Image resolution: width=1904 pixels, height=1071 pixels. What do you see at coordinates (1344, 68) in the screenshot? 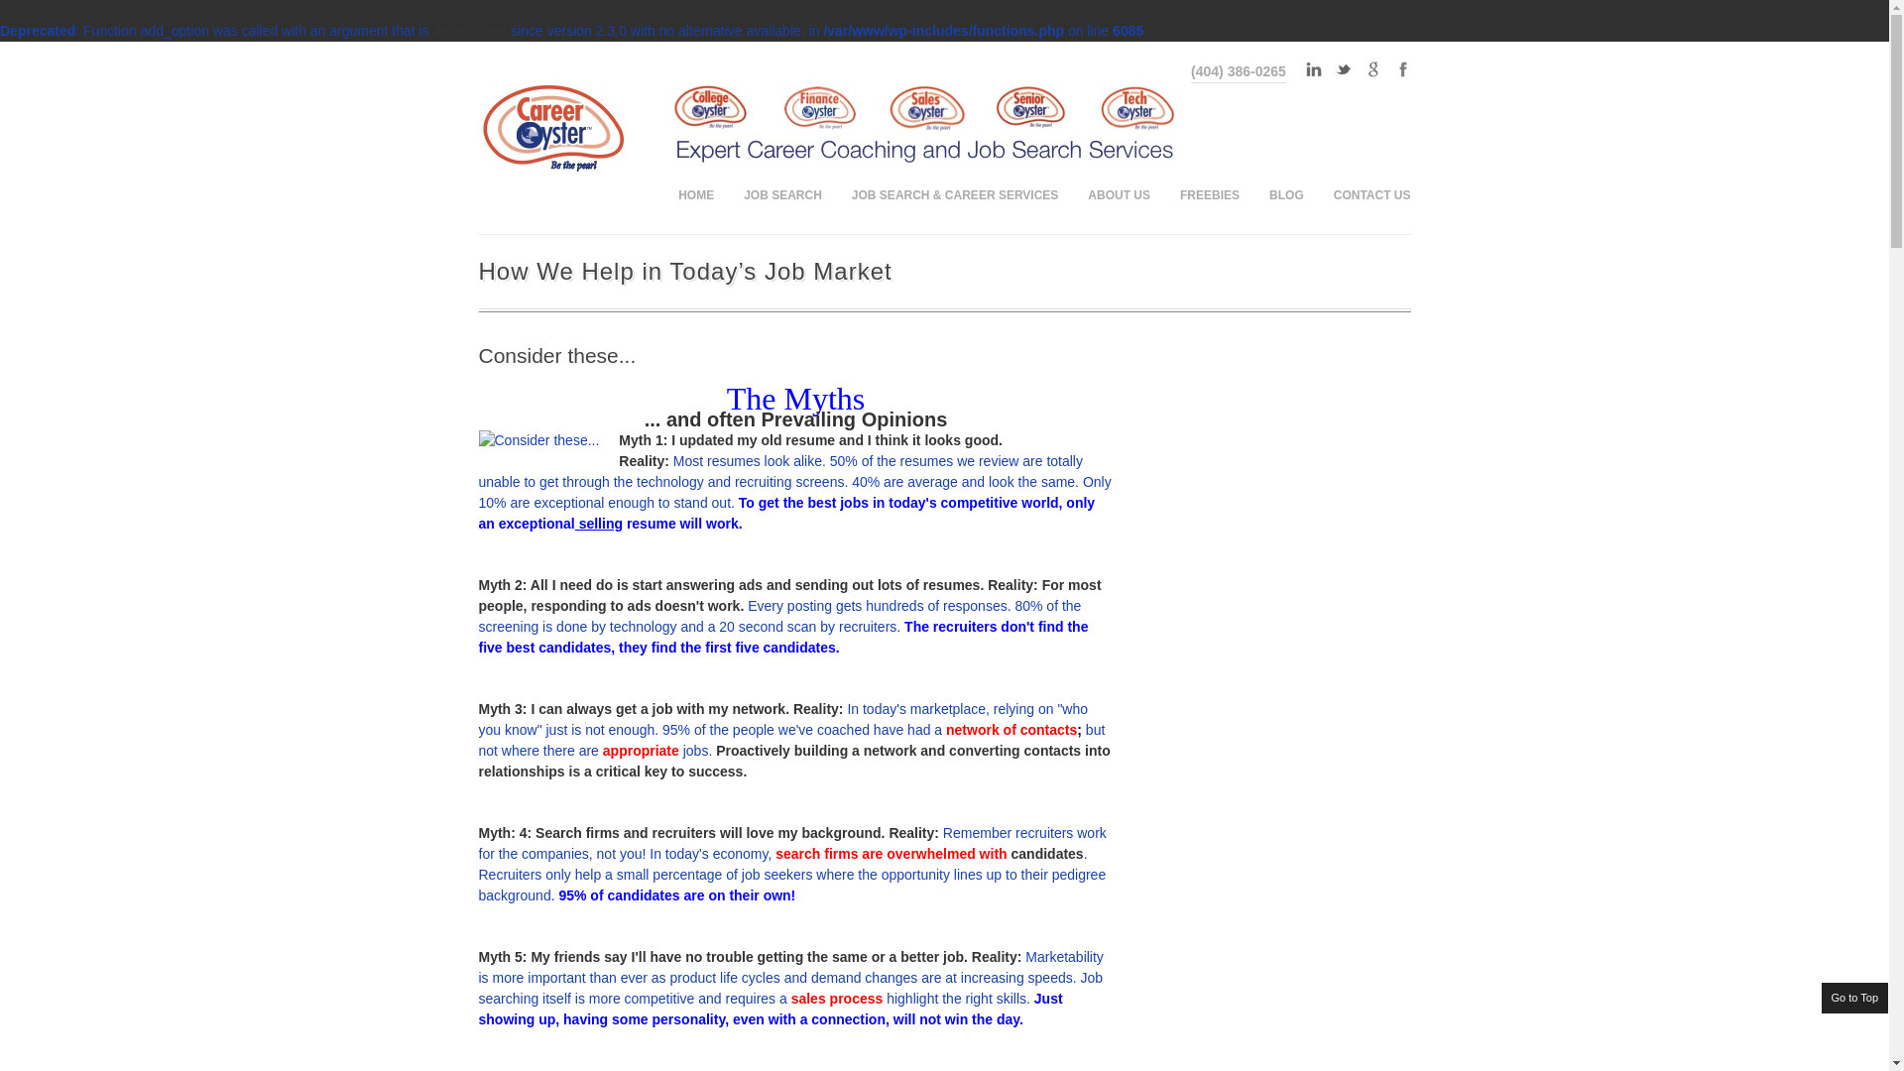
I see `Twitter` at bounding box center [1344, 68].